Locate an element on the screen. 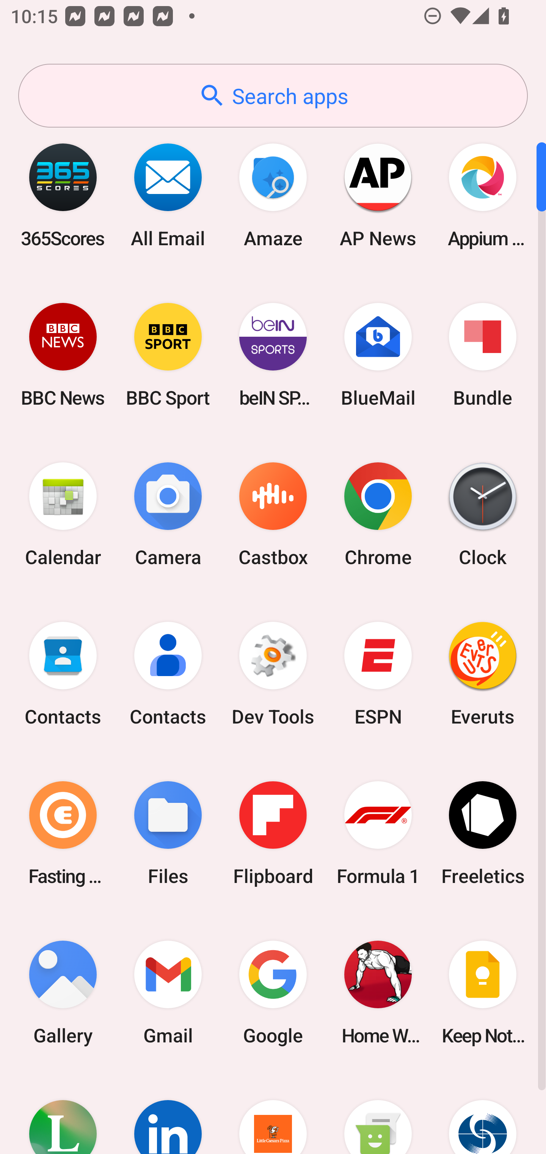 The image size is (546, 1154). Google is located at coordinates (273, 992).